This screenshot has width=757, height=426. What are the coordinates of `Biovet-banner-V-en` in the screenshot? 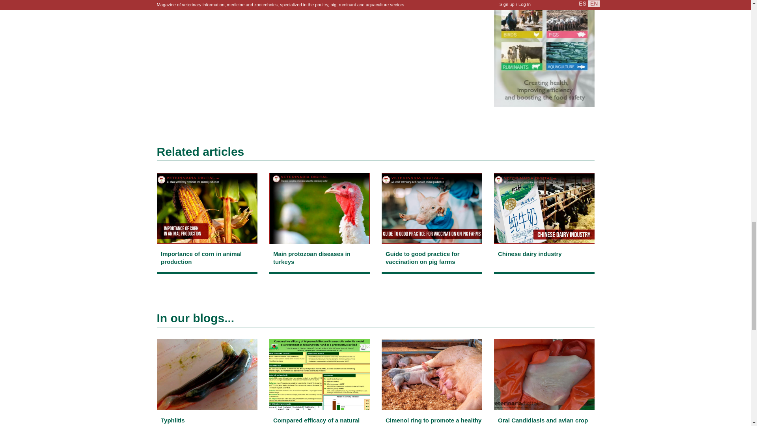 It's located at (544, 54).